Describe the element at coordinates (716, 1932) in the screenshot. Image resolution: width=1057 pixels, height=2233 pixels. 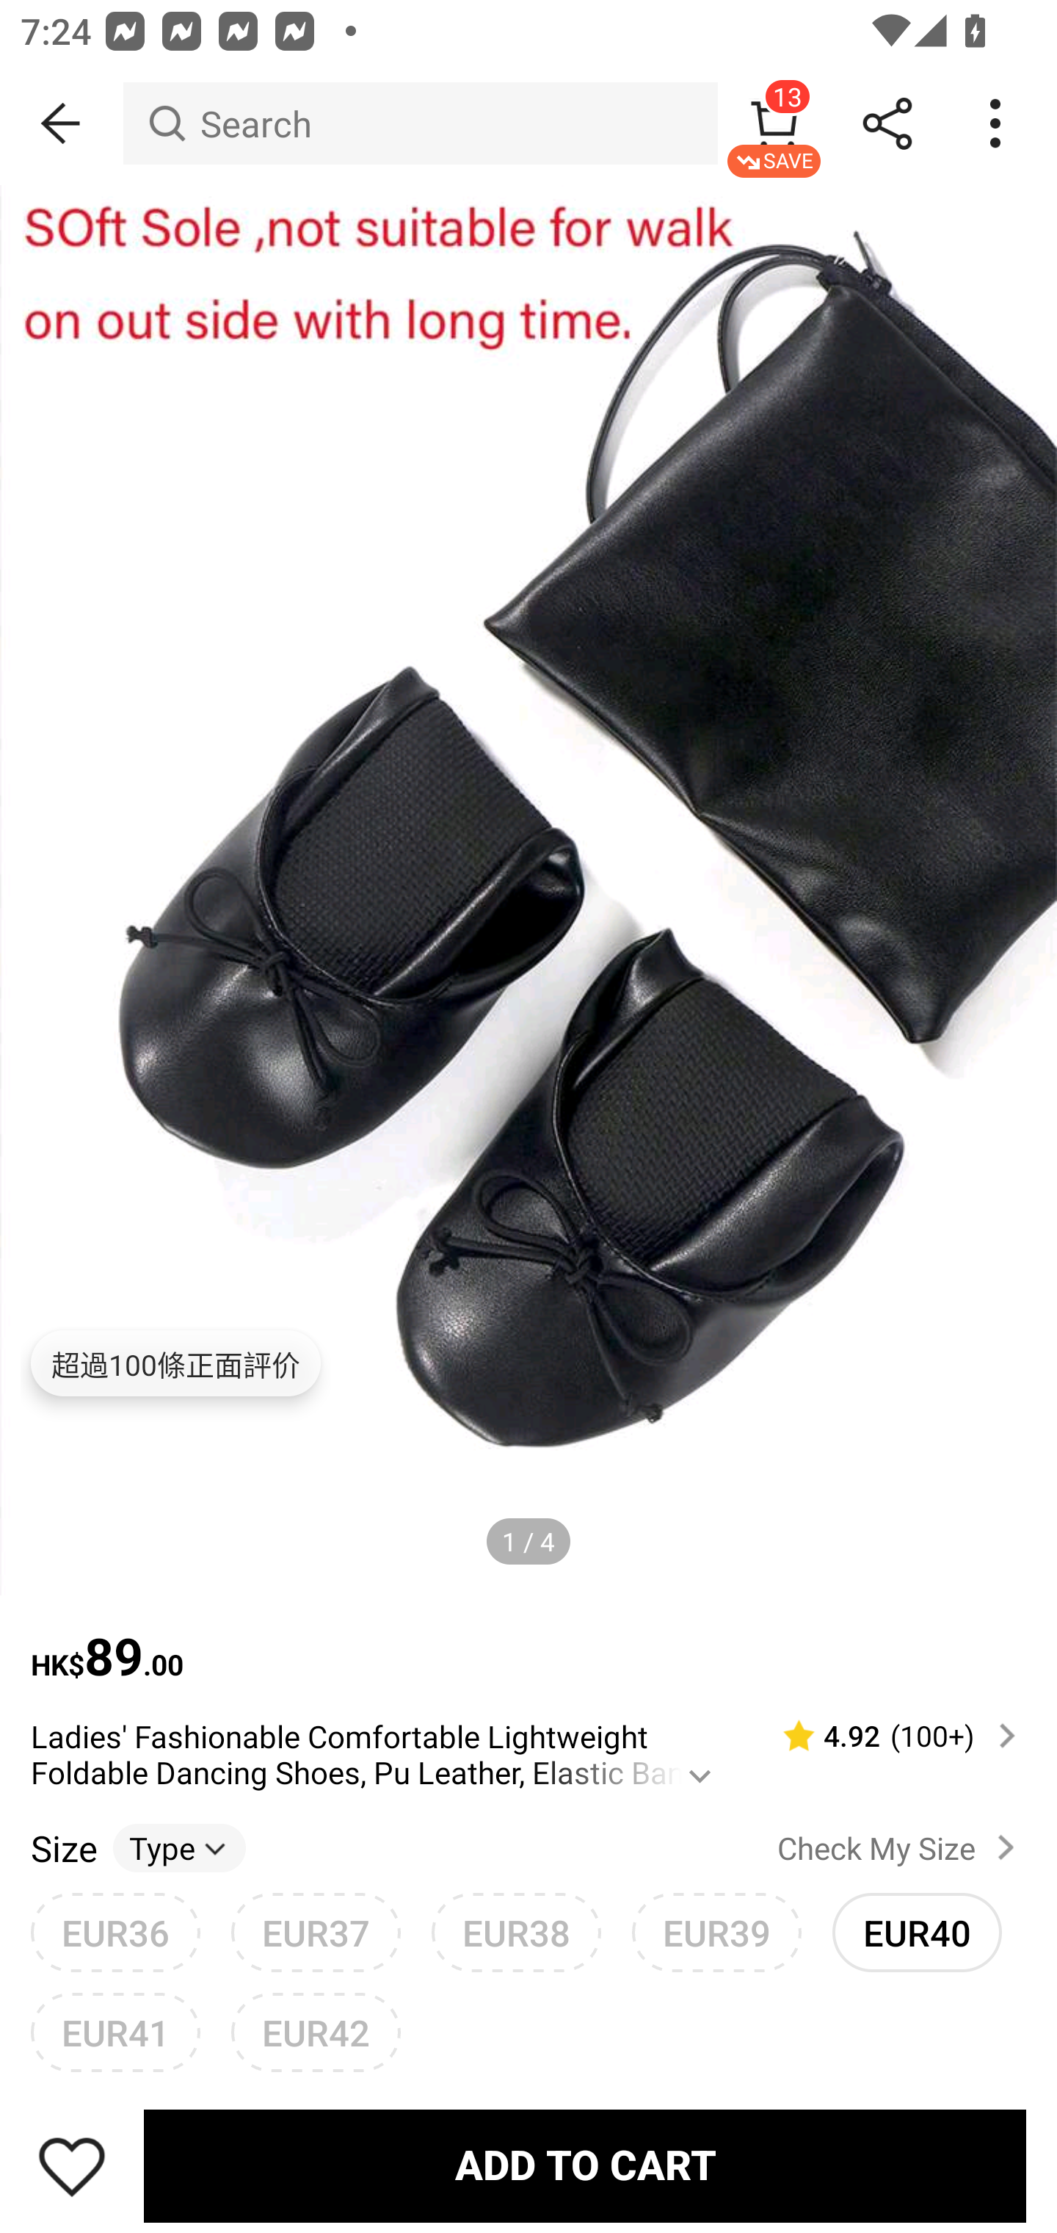
I see `EUR39 EUR41` at that location.